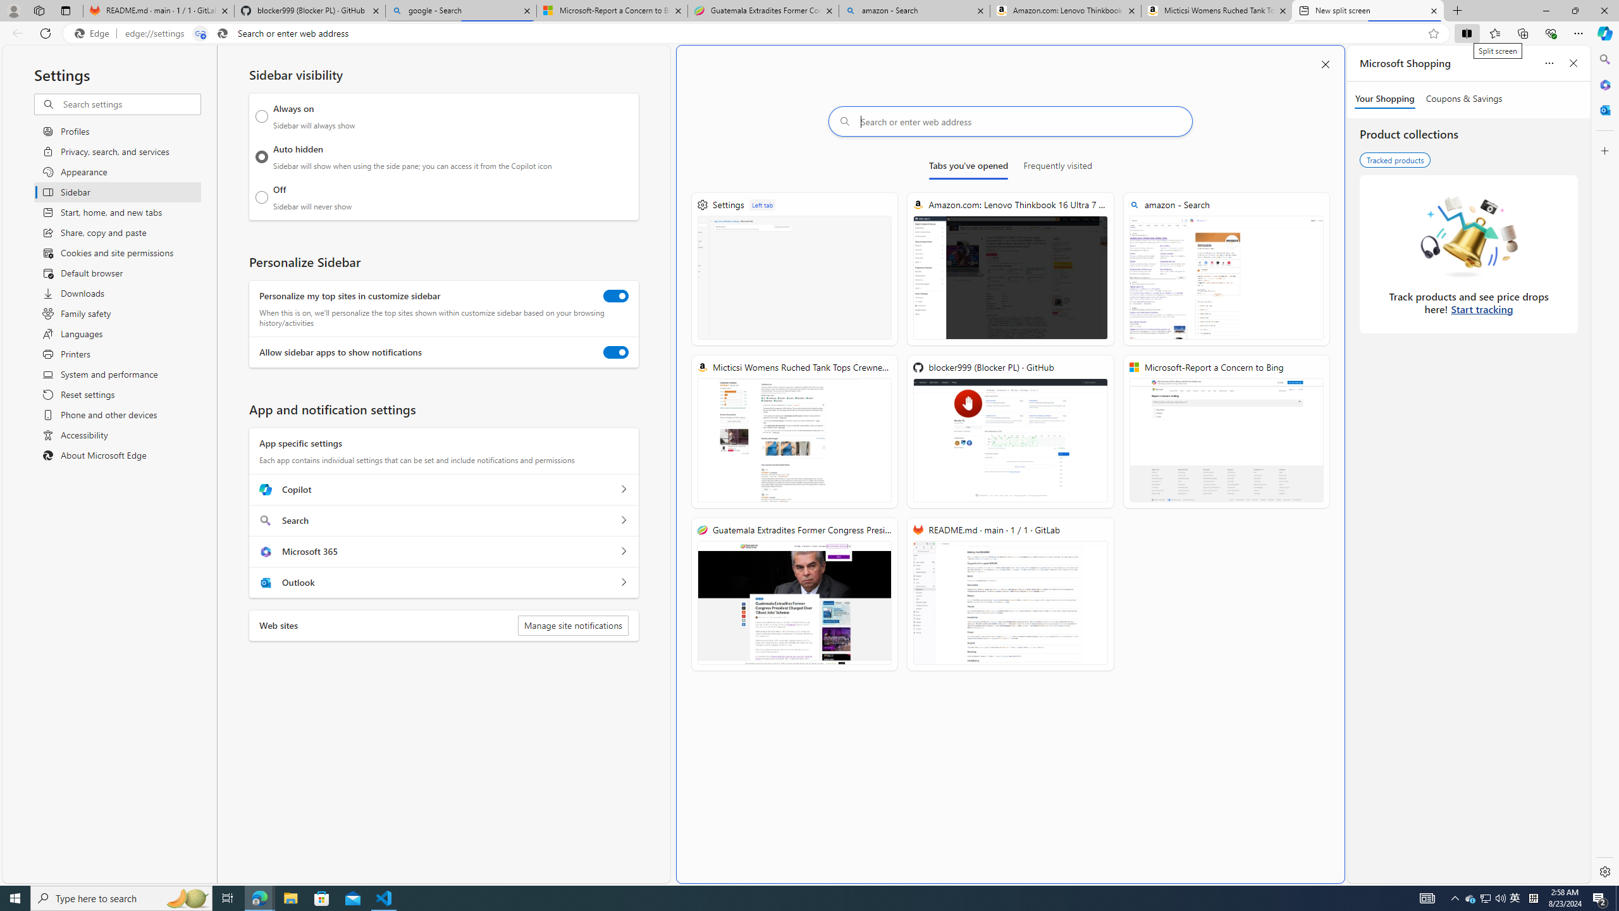  What do you see at coordinates (1326, 64) in the screenshot?
I see `Close split screen` at bounding box center [1326, 64].